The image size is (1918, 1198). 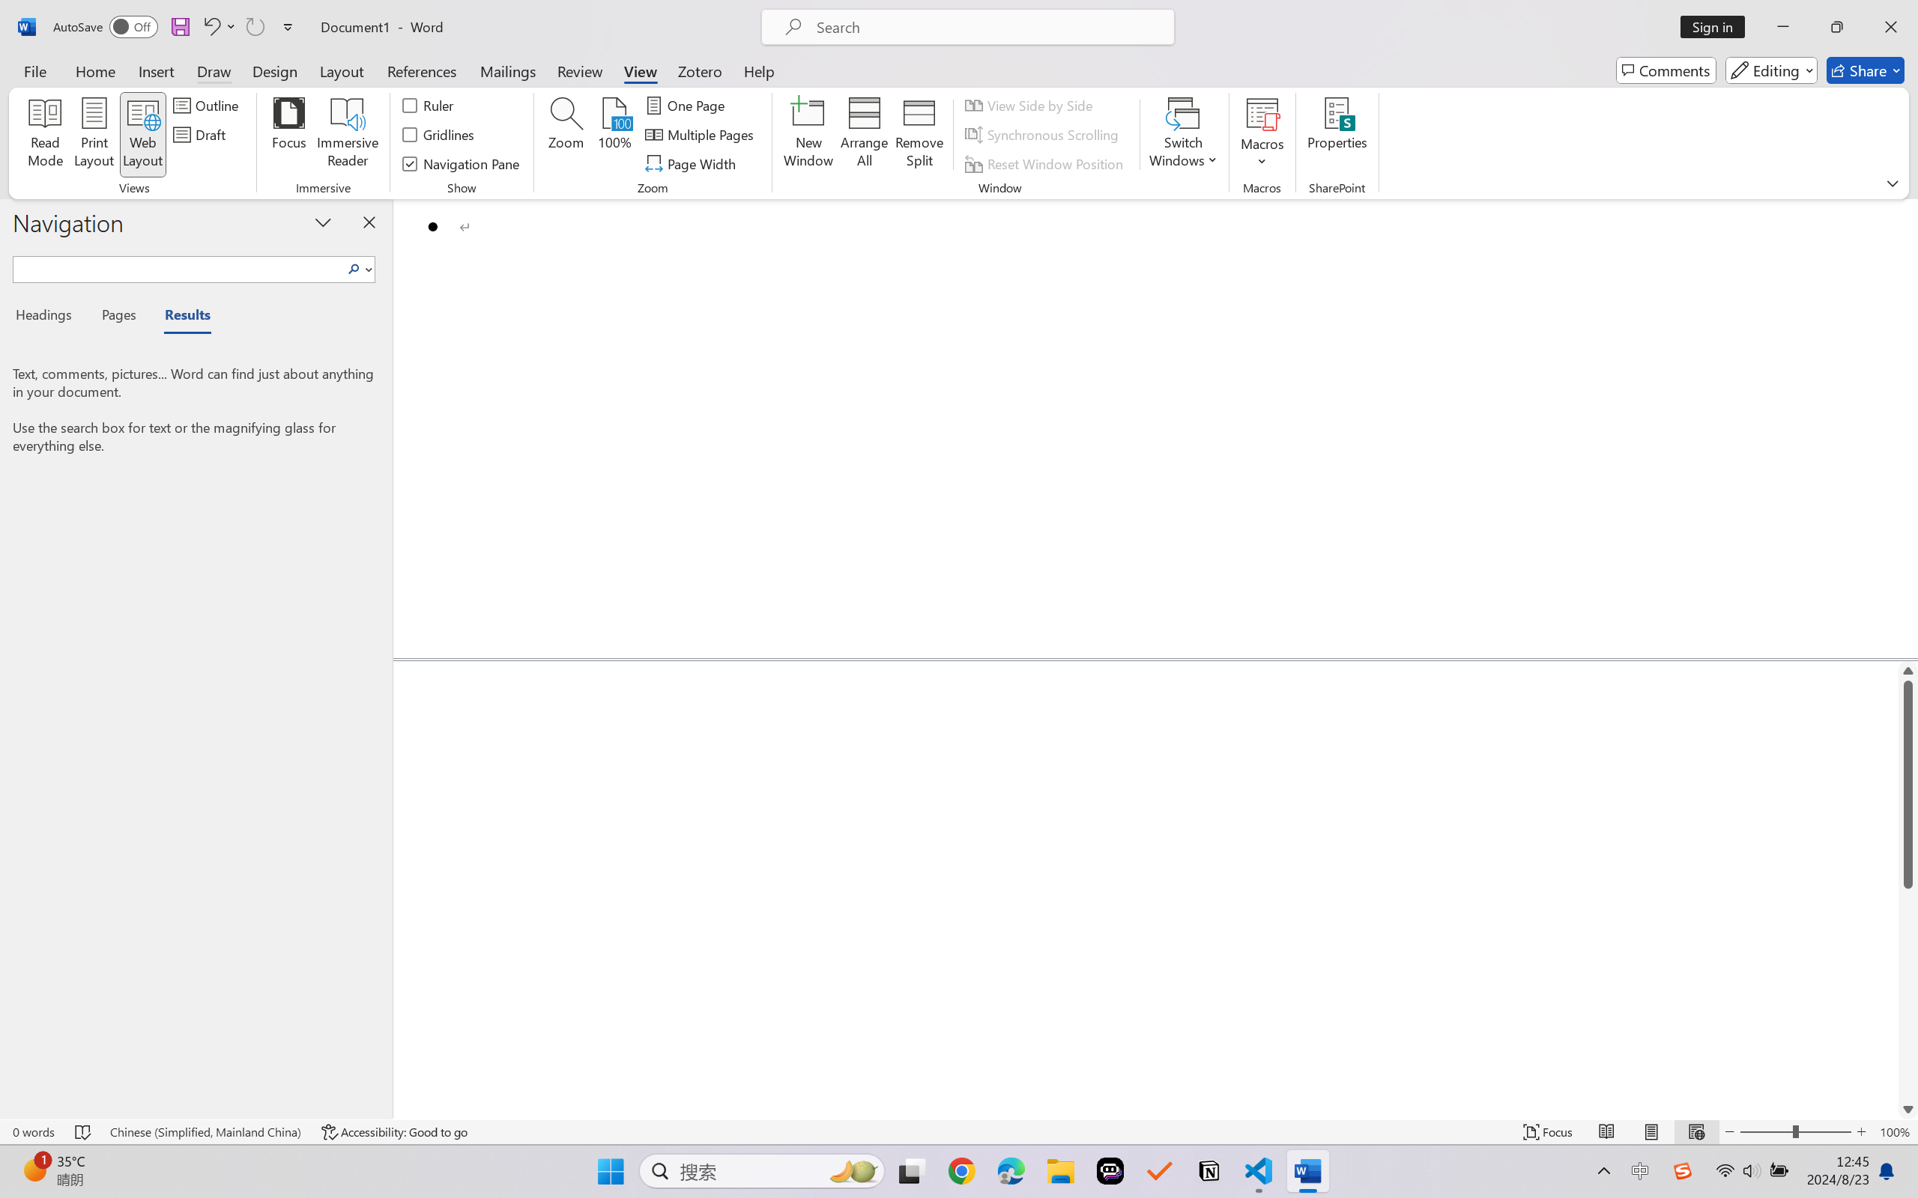 I want to click on Synchronous Scrolling, so click(x=1044, y=135).